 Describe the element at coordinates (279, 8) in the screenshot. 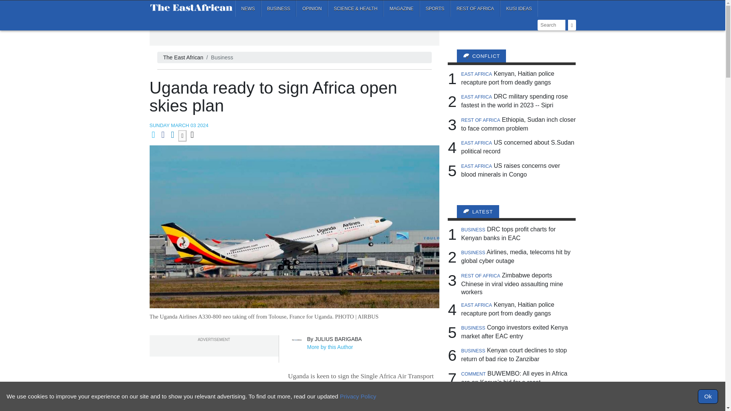

I see `BUSINESS` at that location.